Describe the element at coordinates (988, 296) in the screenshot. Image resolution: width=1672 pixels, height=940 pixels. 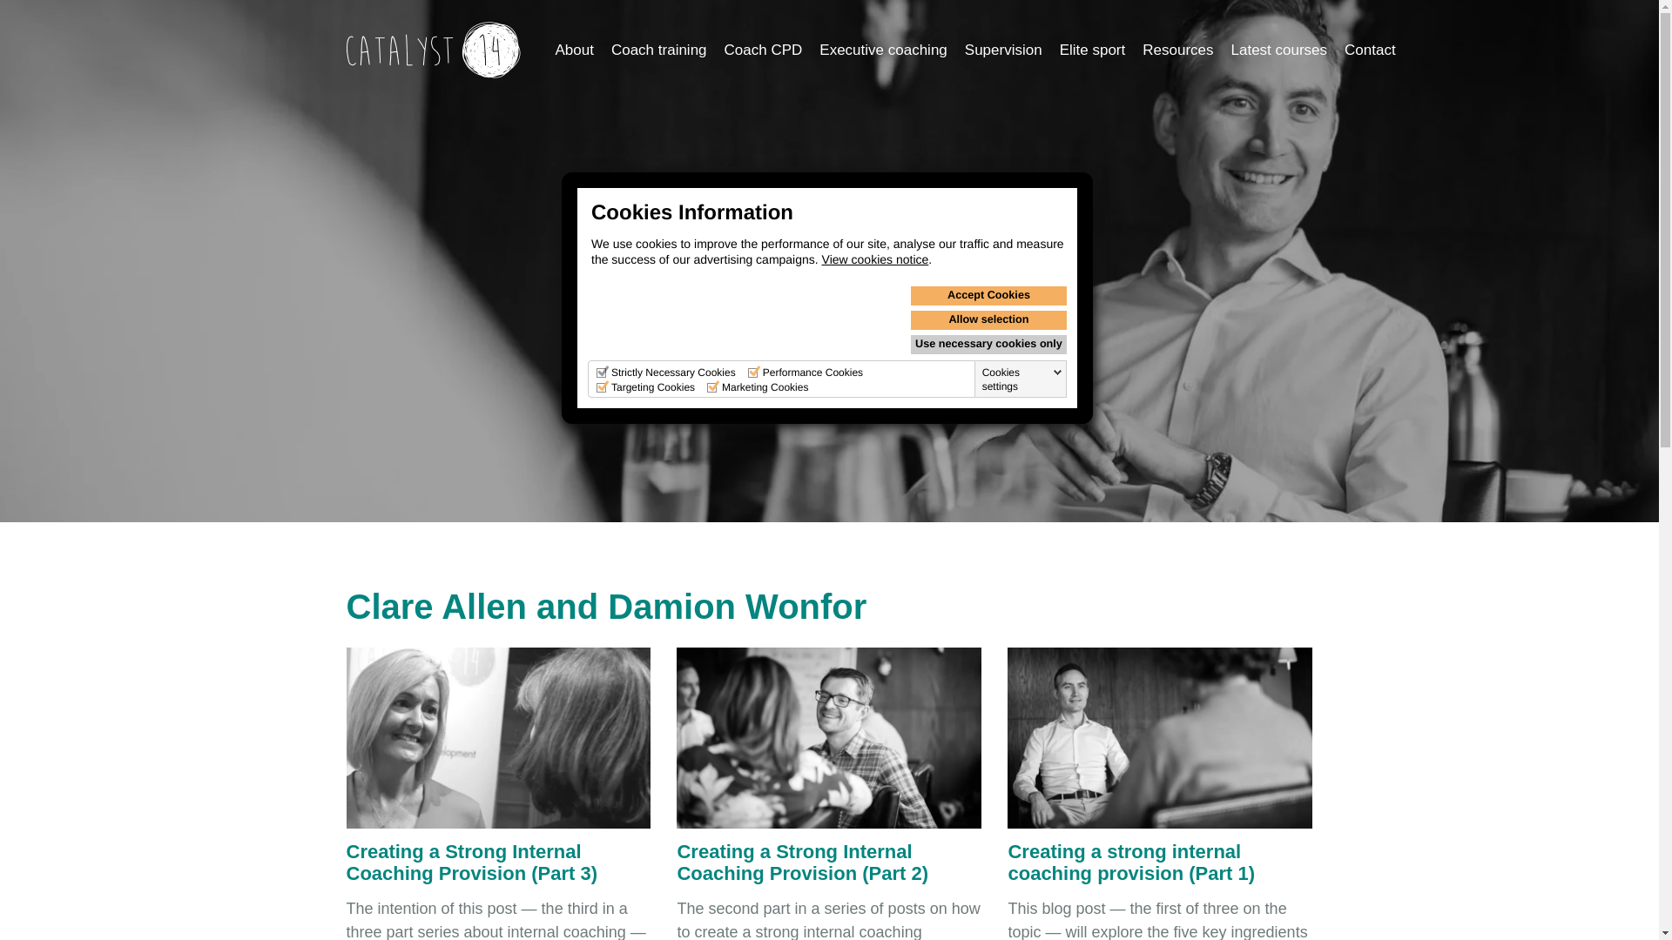
I see `Accept Cookies` at that location.